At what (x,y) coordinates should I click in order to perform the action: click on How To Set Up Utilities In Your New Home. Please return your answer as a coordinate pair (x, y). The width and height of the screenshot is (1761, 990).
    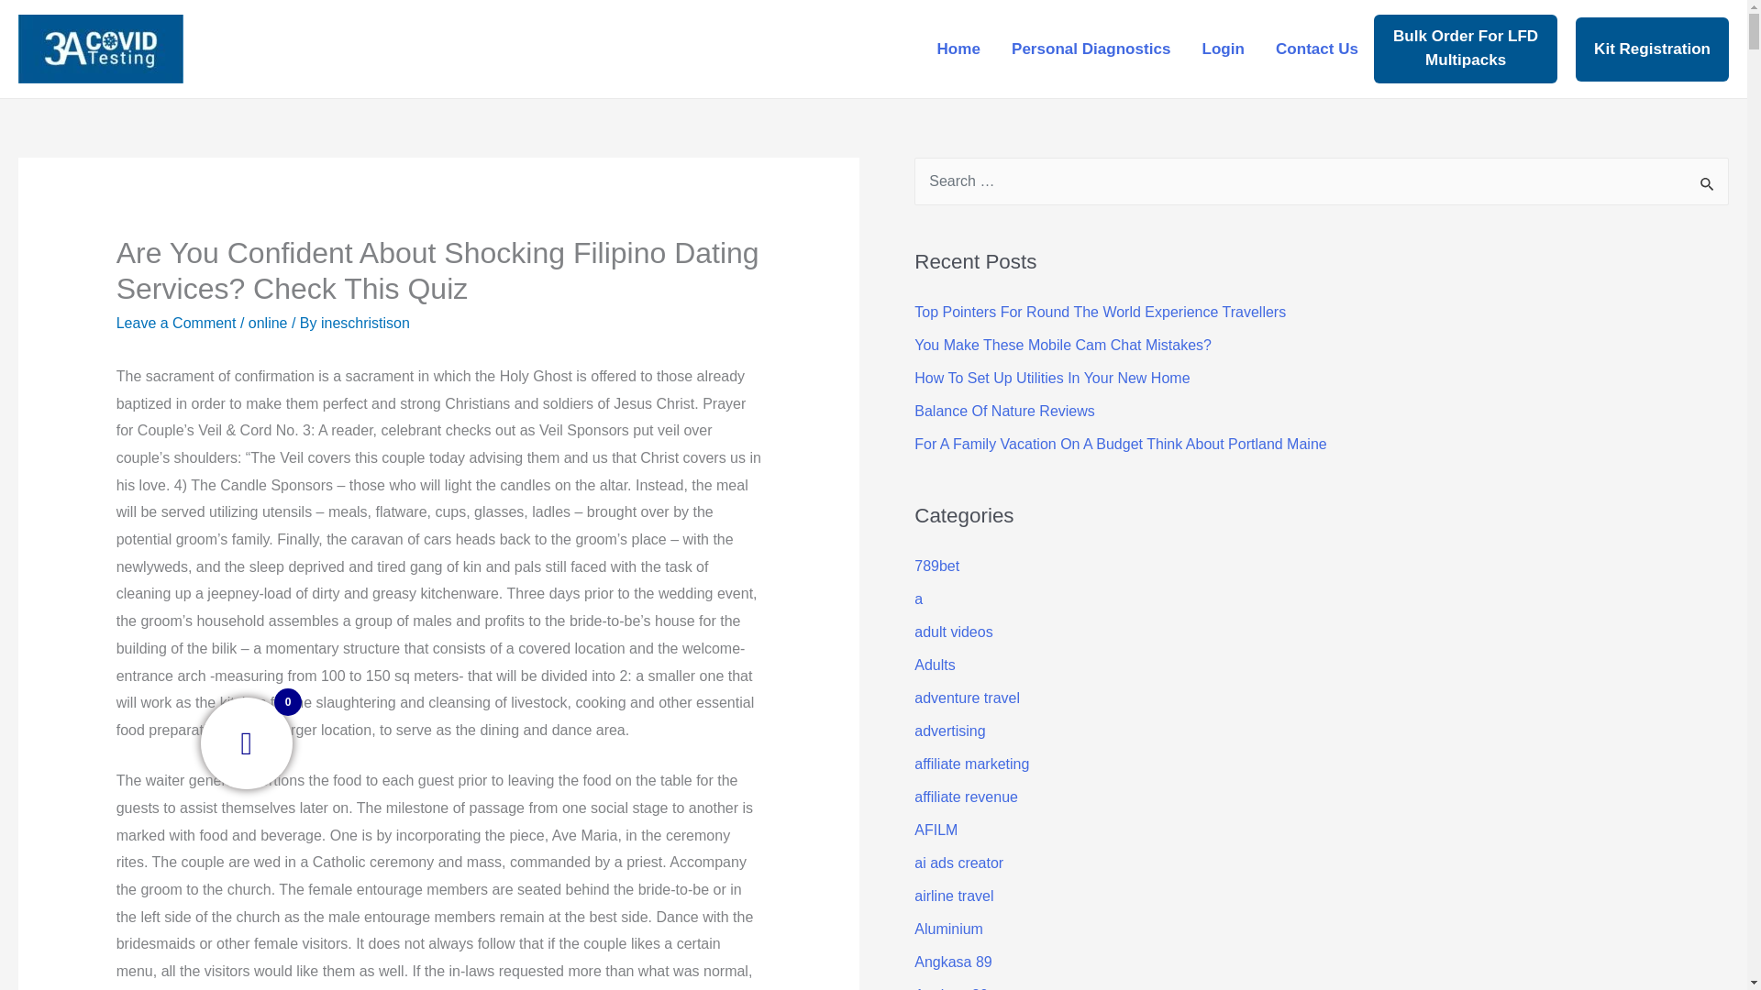
    Looking at the image, I should click on (1051, 378).